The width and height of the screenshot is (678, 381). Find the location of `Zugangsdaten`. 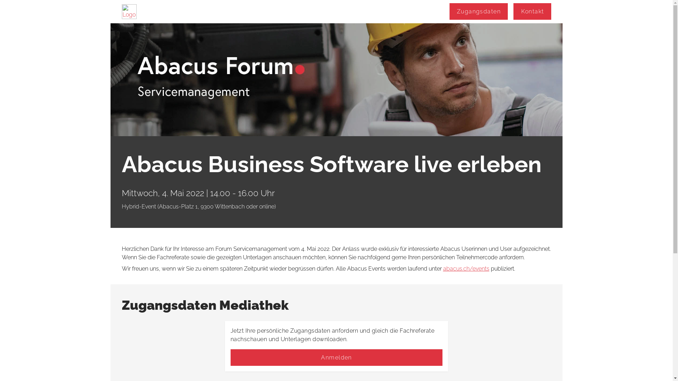

Zugangsdaten is located at coordinates (478, 11).